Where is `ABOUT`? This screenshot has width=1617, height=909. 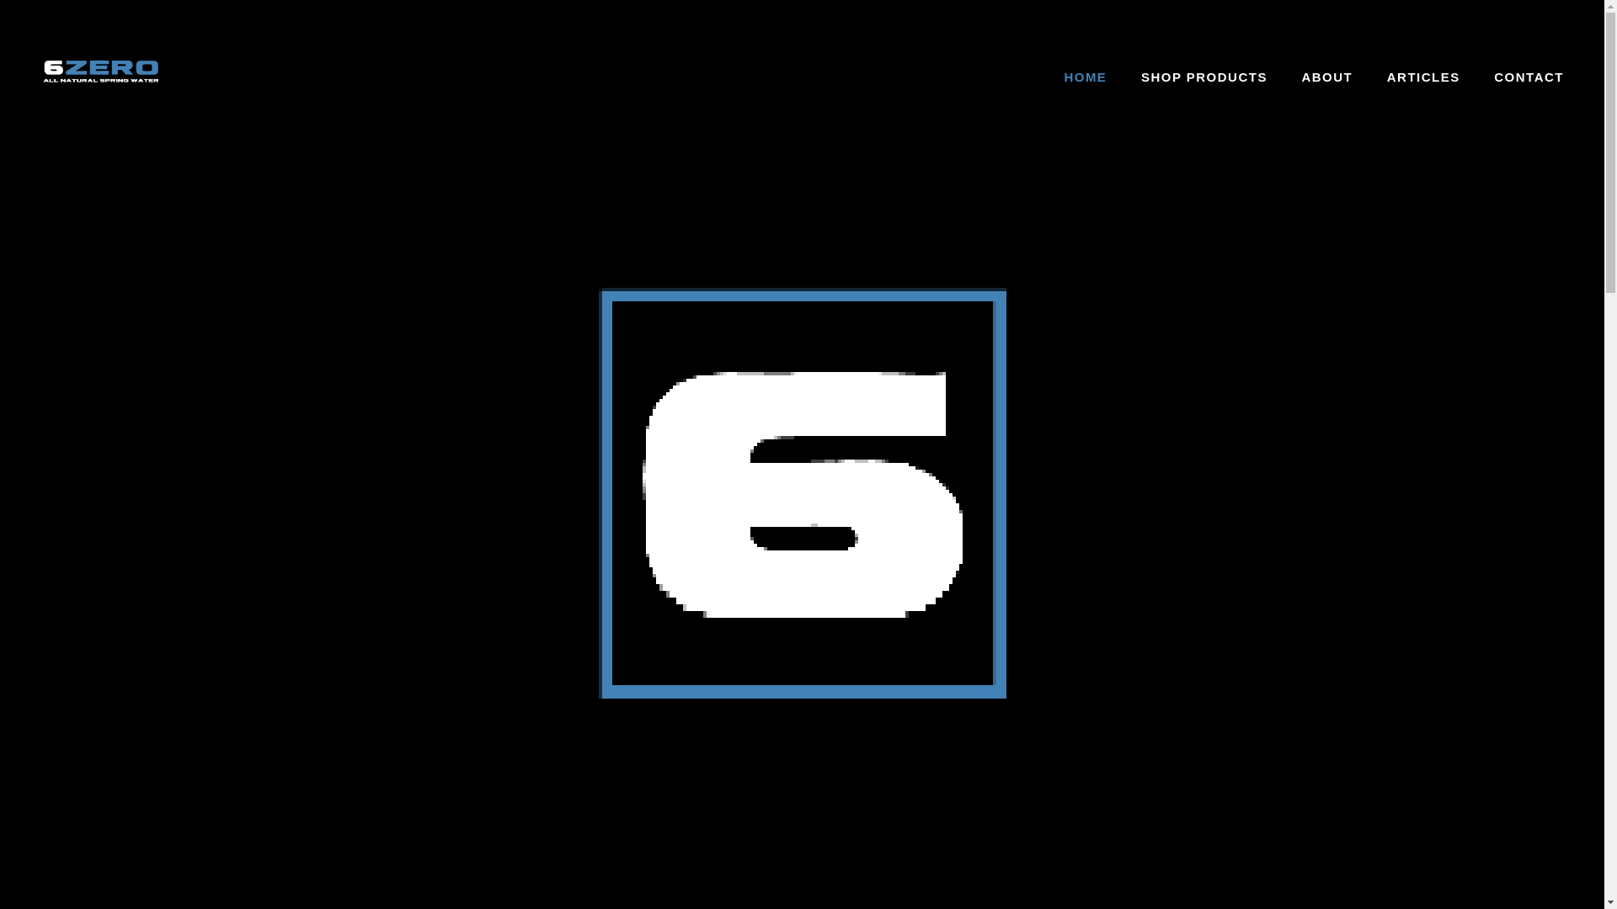 ABOUT is located at coordinates (1326, 77).